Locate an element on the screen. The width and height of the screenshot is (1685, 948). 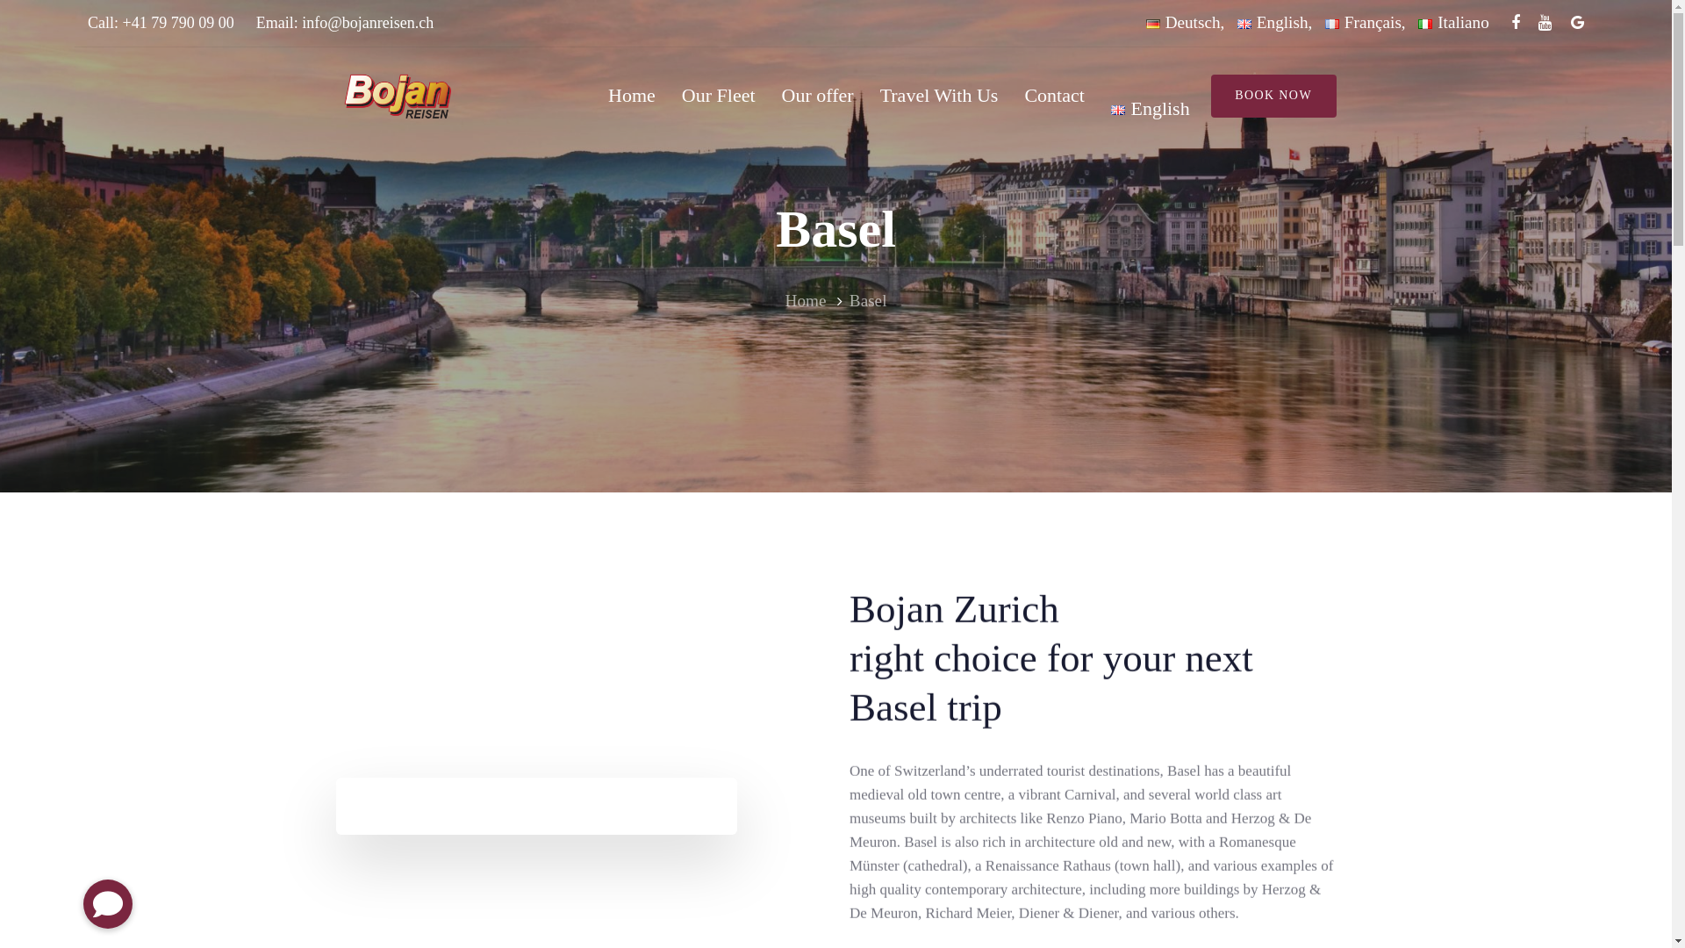
Travel With Us is located at coordinates (939, 97).